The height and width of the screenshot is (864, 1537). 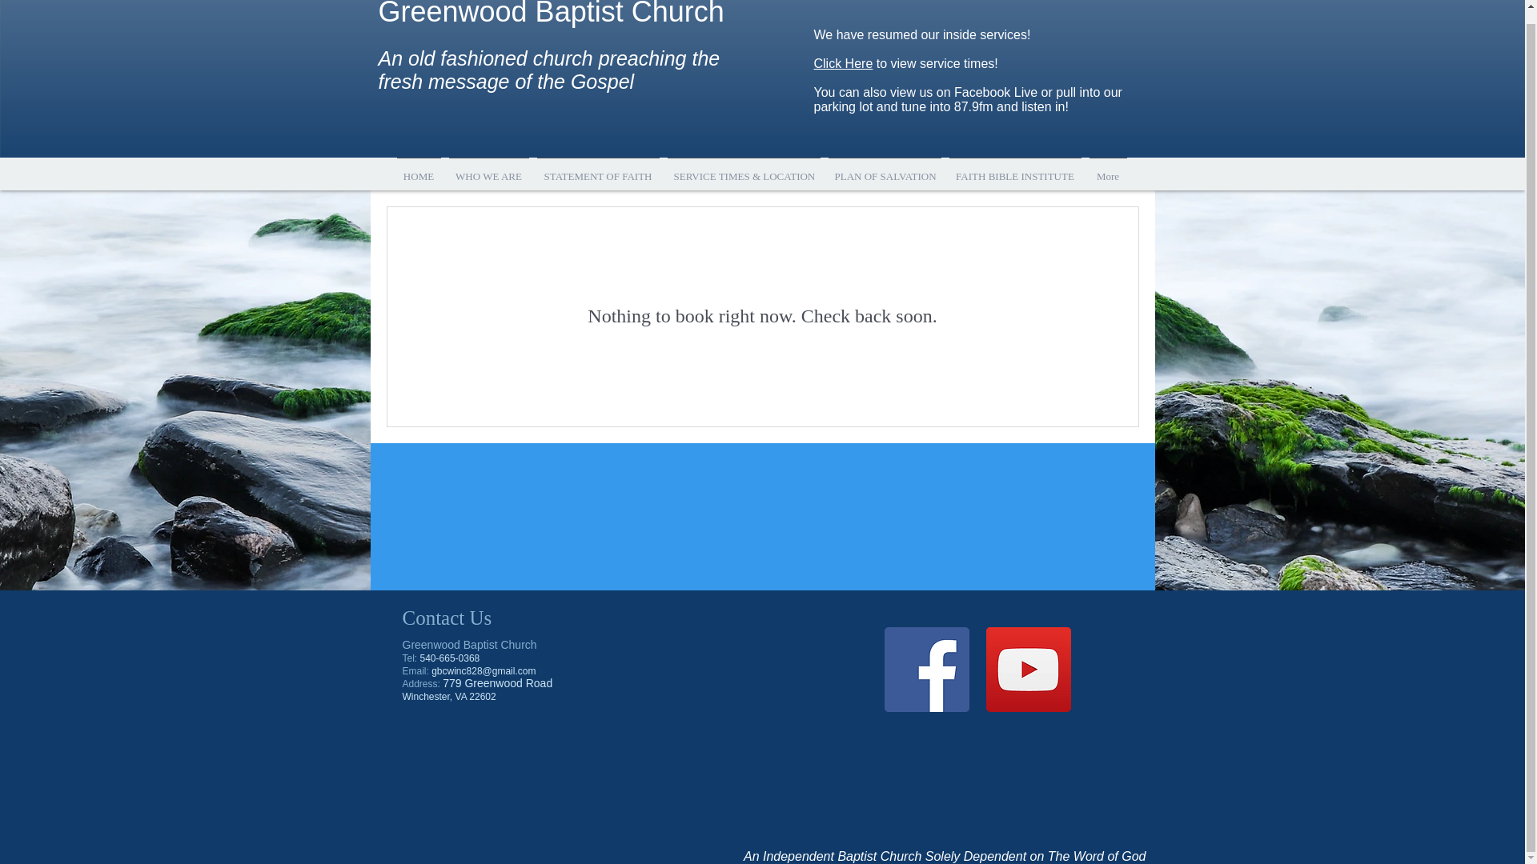 What do you see at coordinates (599, 168) in the screenshot?
I see `STATEMENT OF FAITH` at bounding box center [599, 168].